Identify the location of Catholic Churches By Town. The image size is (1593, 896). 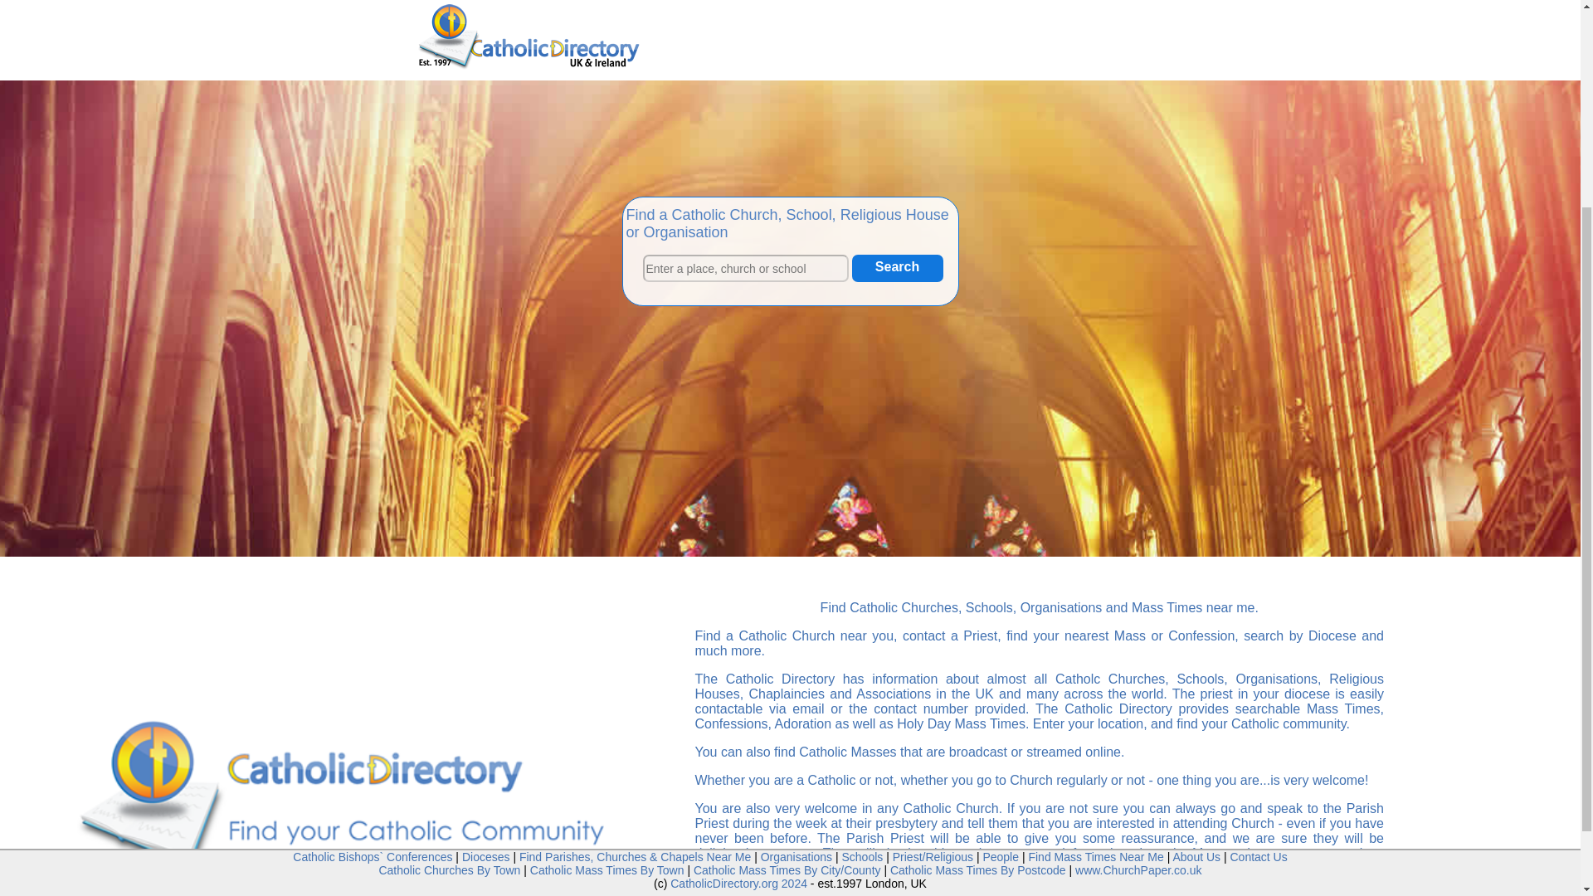
(450, 591).